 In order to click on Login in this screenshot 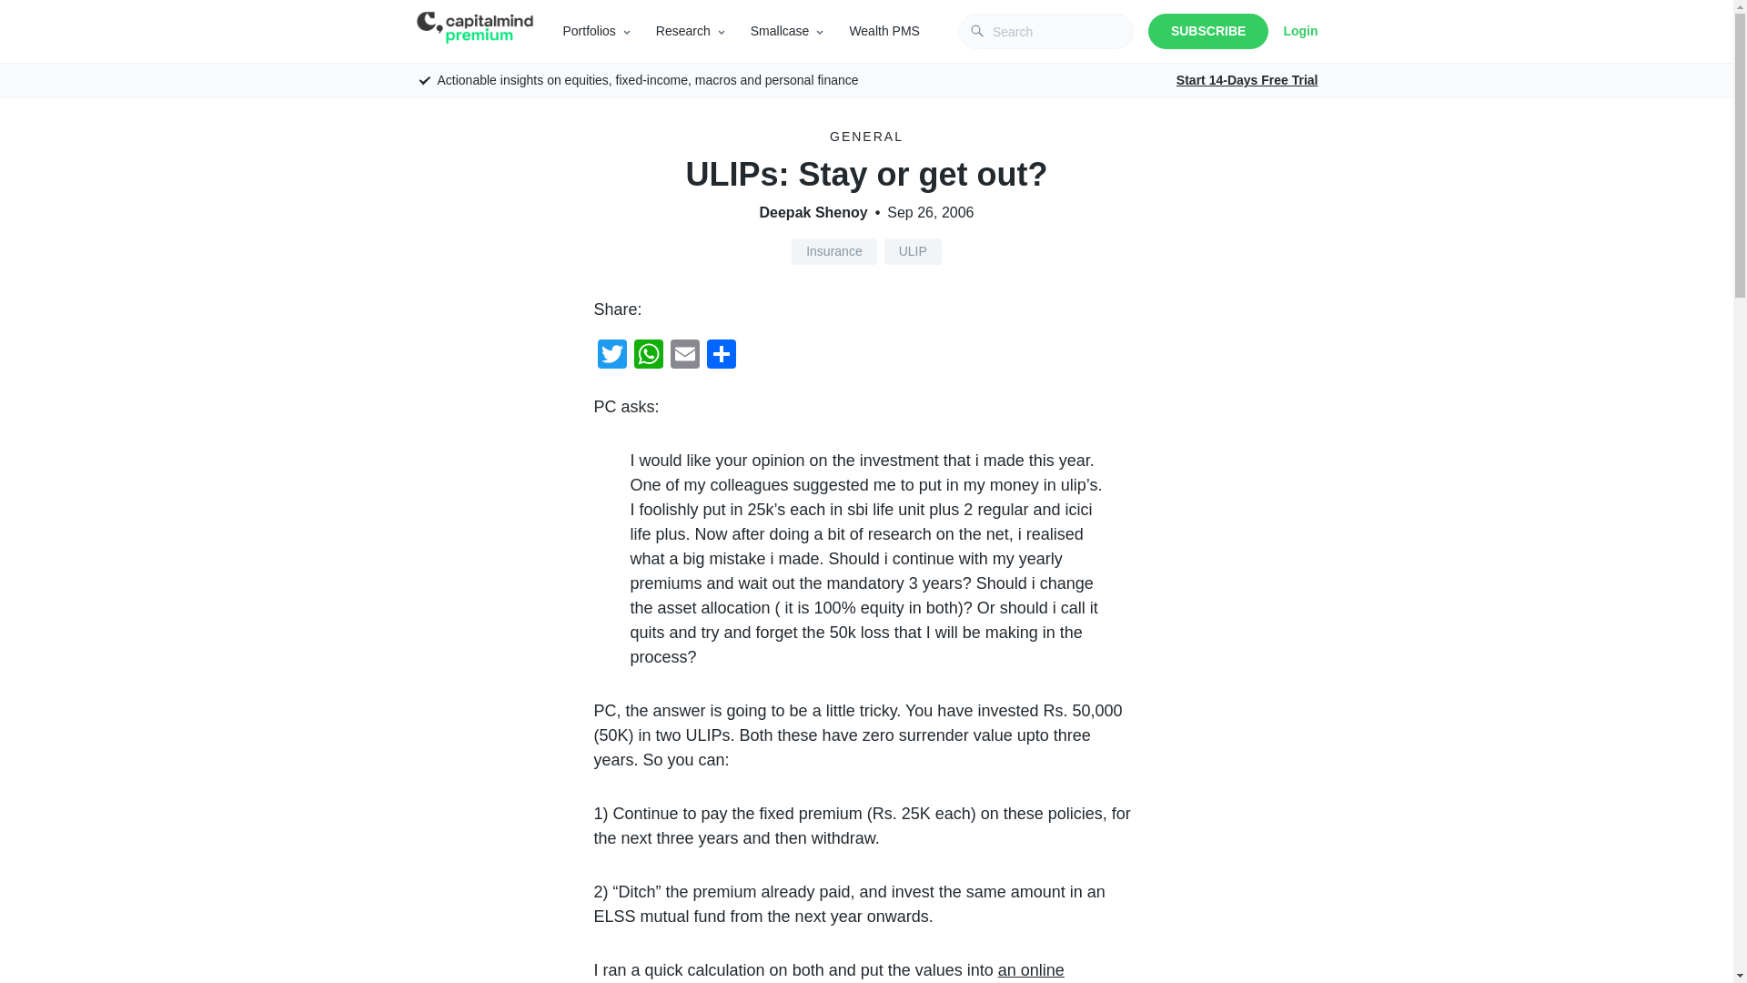, I will do `click(1299, 31)`.